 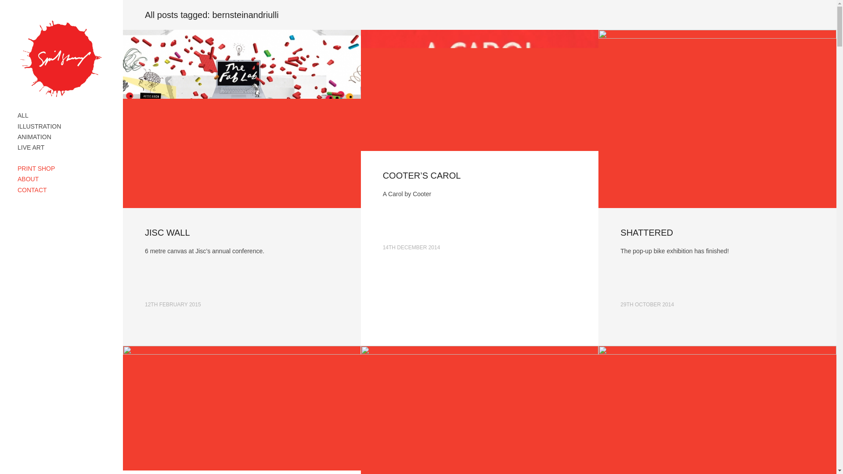 I want to click on ALL, so click(x=23, y=115).